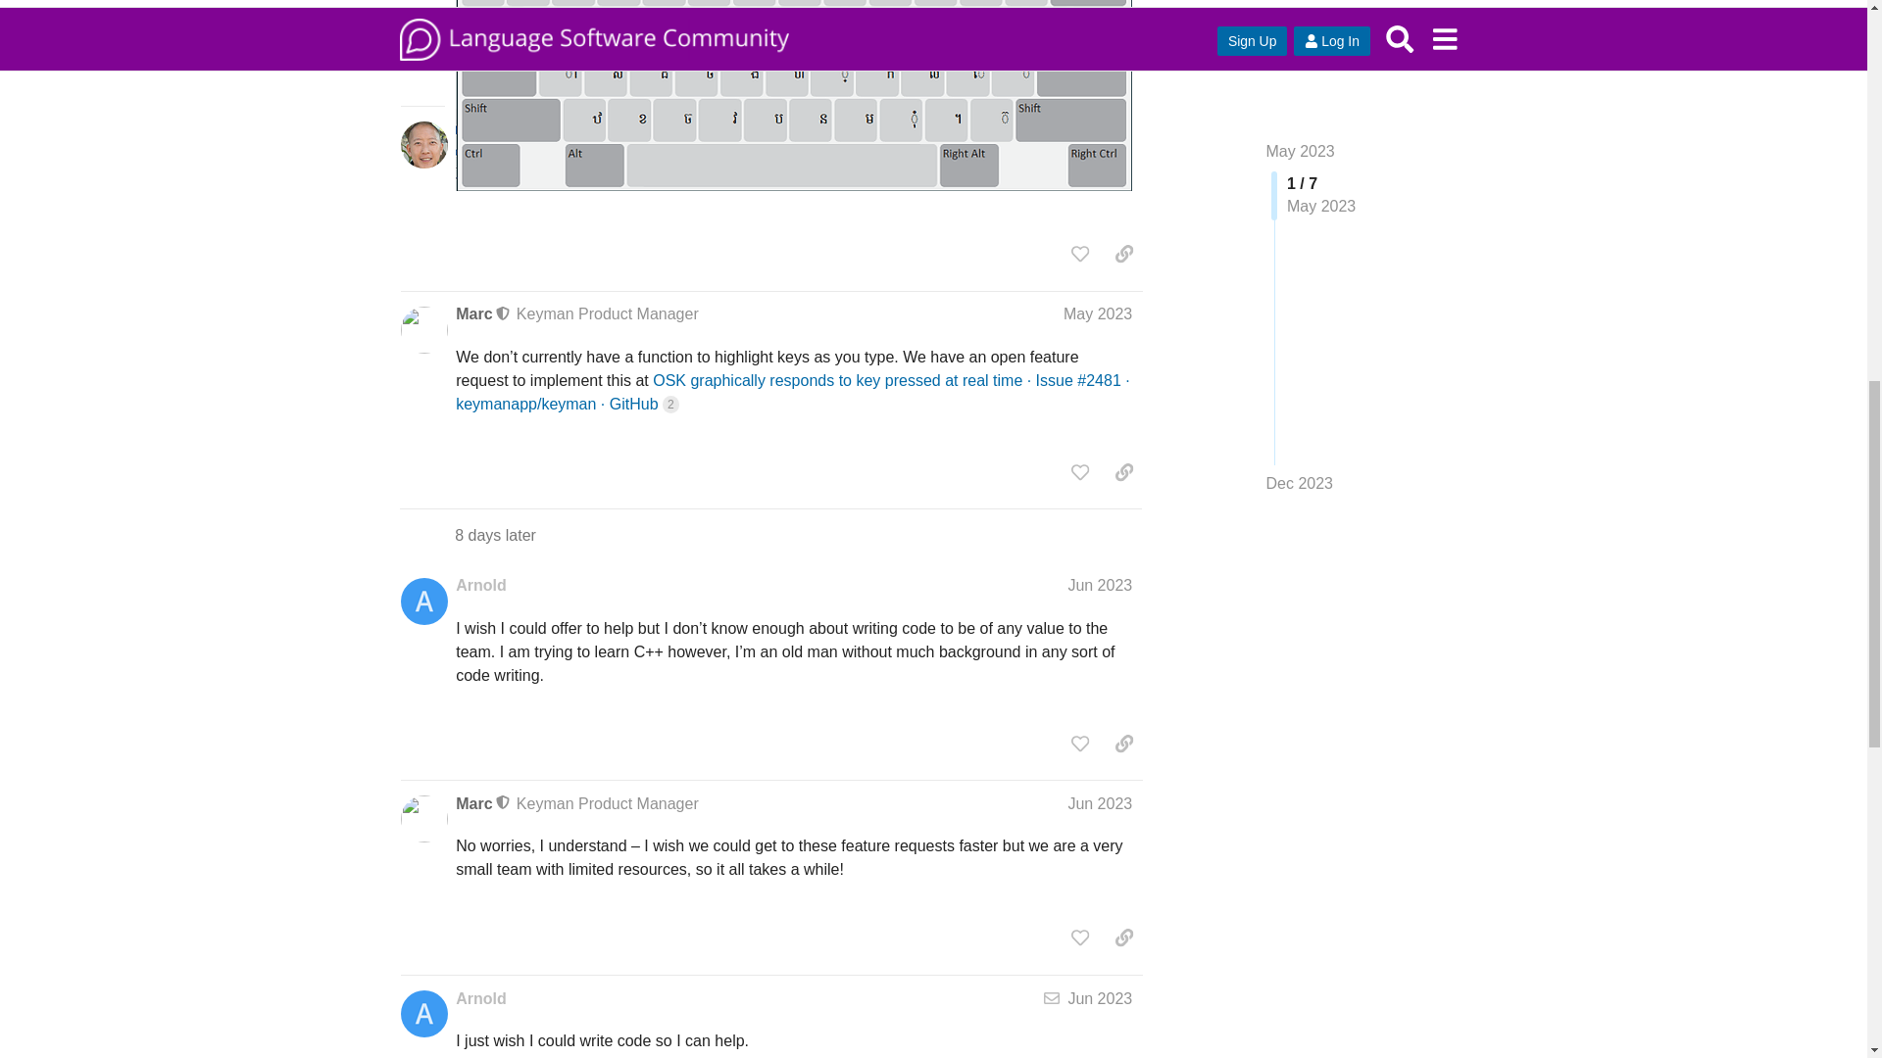  I want to click on like this post, so click(1080, 253).